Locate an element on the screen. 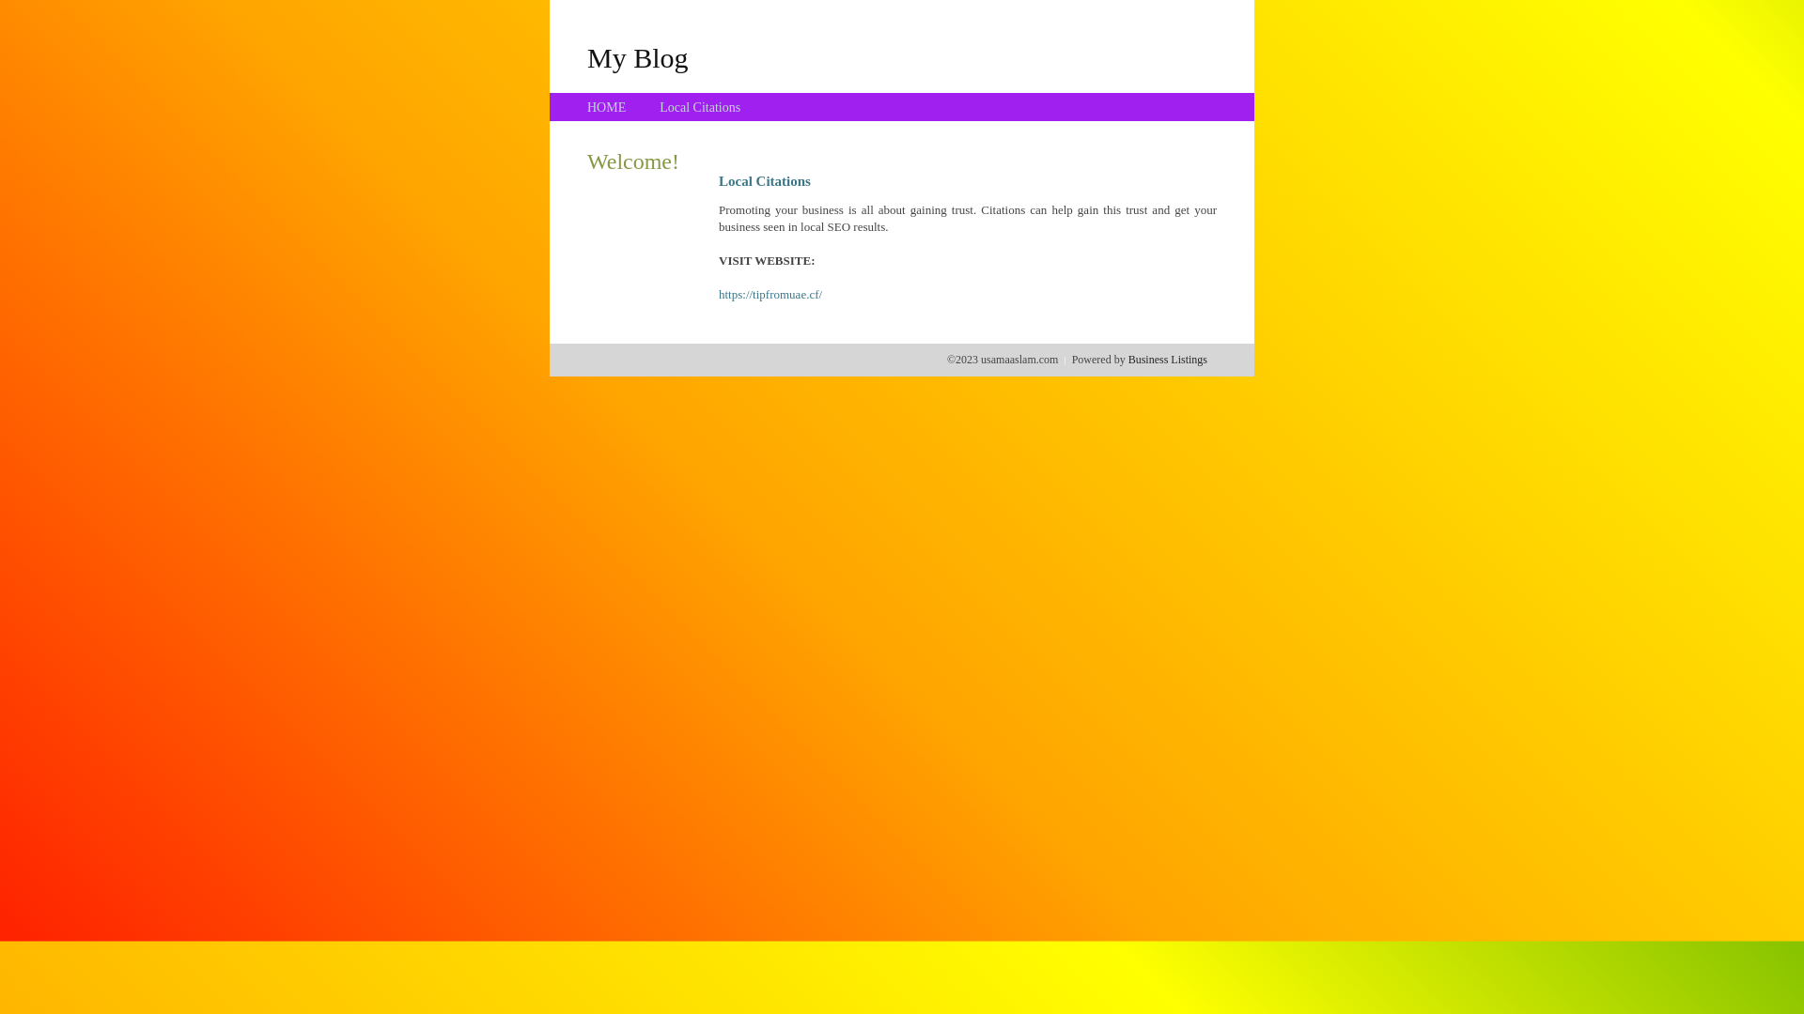 This screenshot has width=1804, height=1014. My Blog is located at coordinates (638, 57).